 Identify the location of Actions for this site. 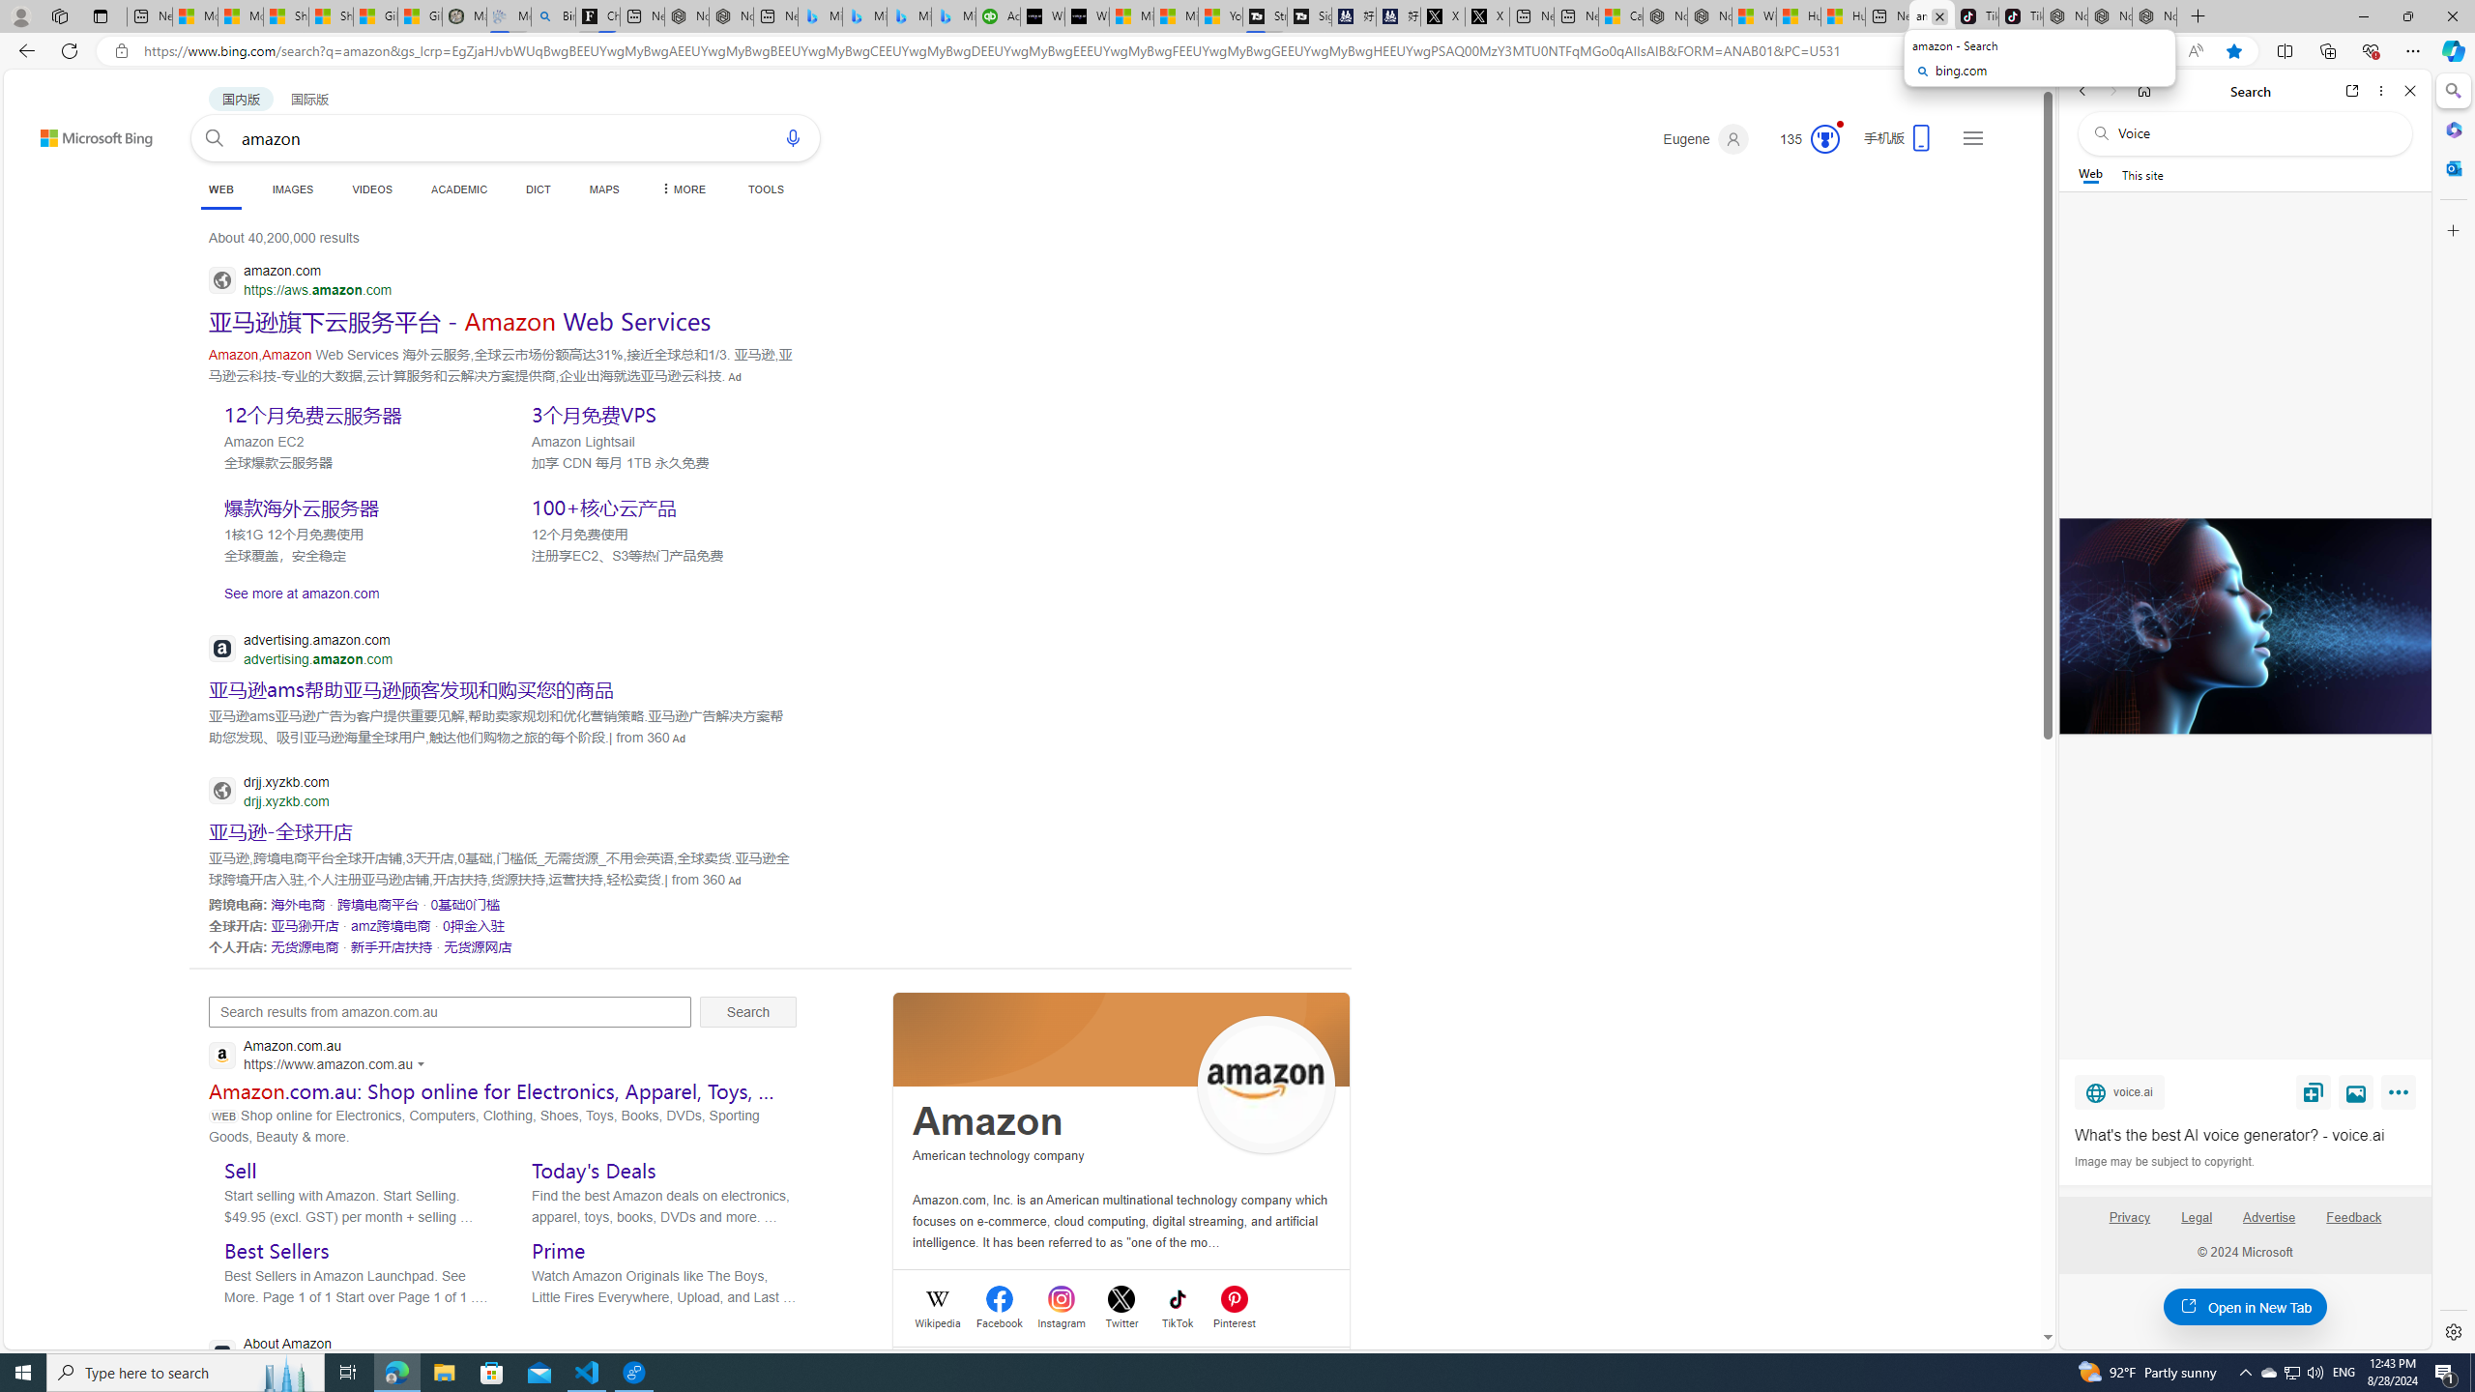
(423, 1063).